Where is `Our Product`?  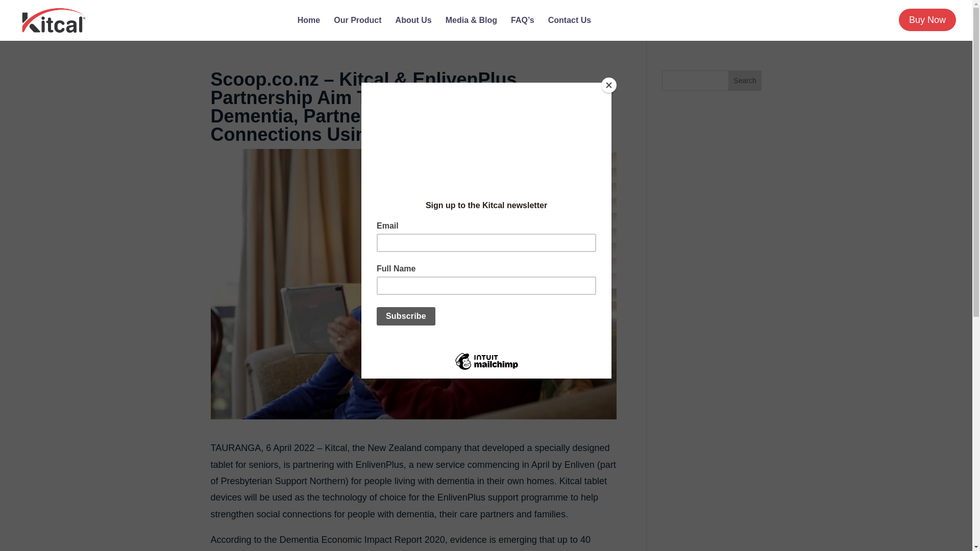
Our Product is located at coordinates (357, 29).